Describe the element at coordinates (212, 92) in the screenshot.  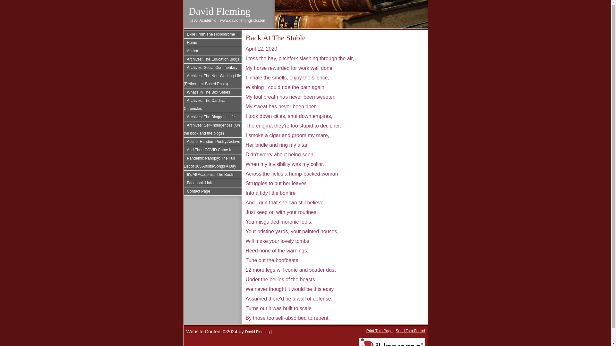
I see `What's In The Box Series` at that location.